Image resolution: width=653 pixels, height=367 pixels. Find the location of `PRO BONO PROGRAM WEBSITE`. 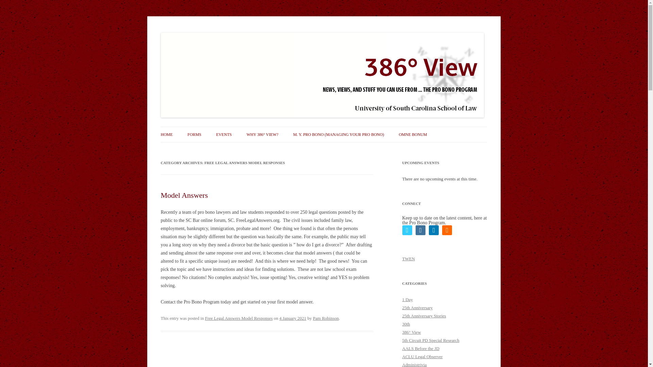

PRO BONO PROGRAM WEBSITE is located at coordinates (195, 149).